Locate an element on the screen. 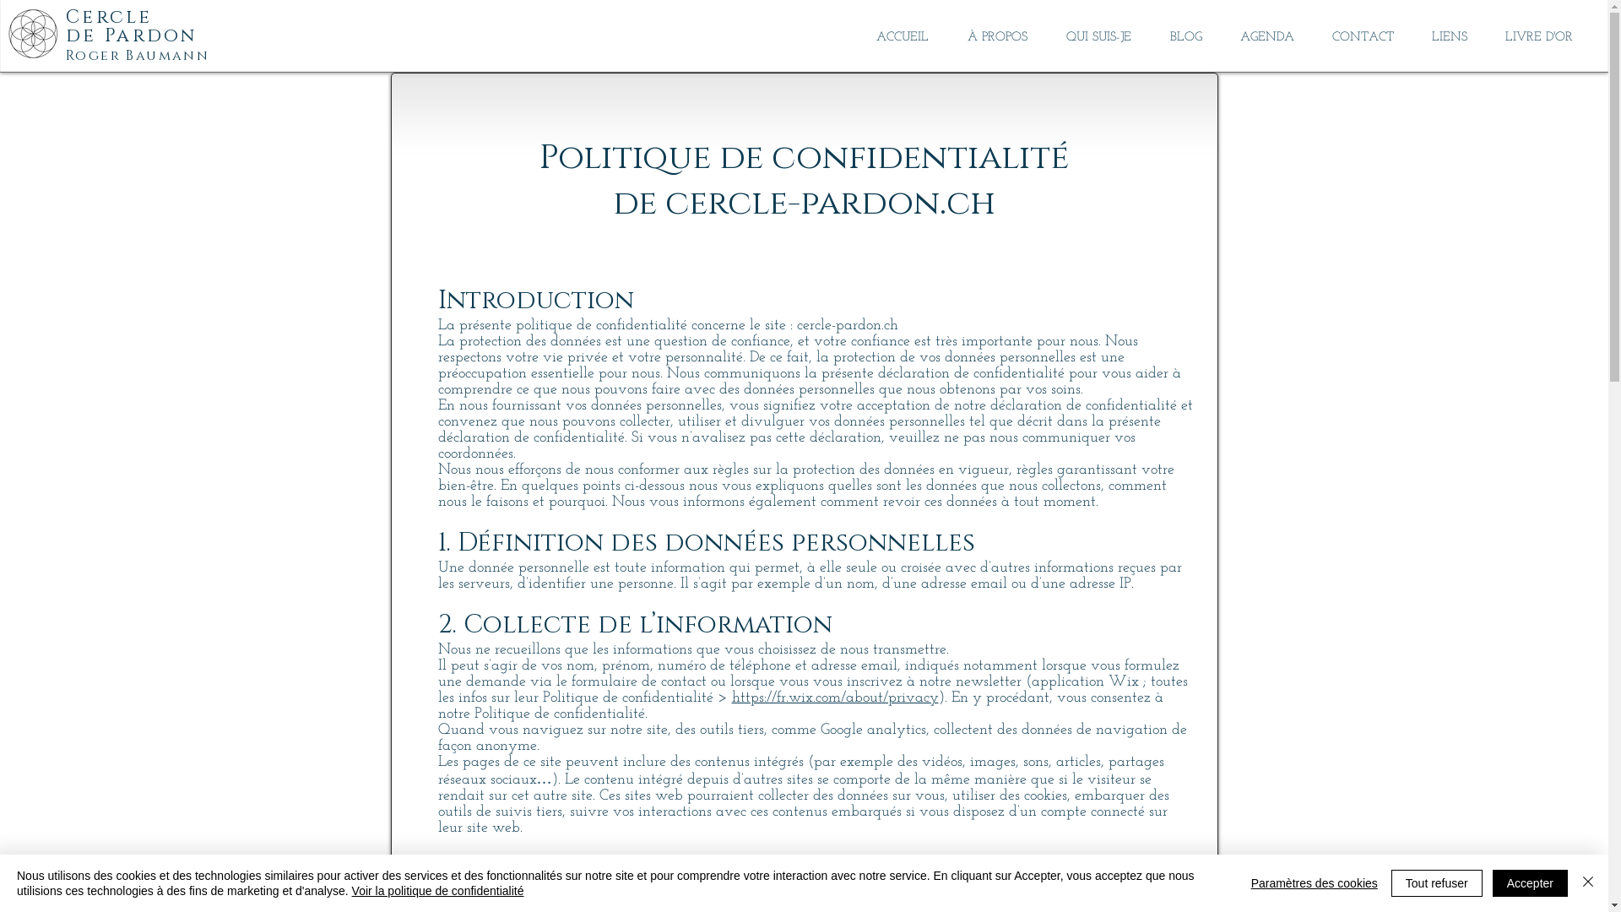 This screenshot has height=912, width=1621. Cercle de  is located at coordinates (109, 27).